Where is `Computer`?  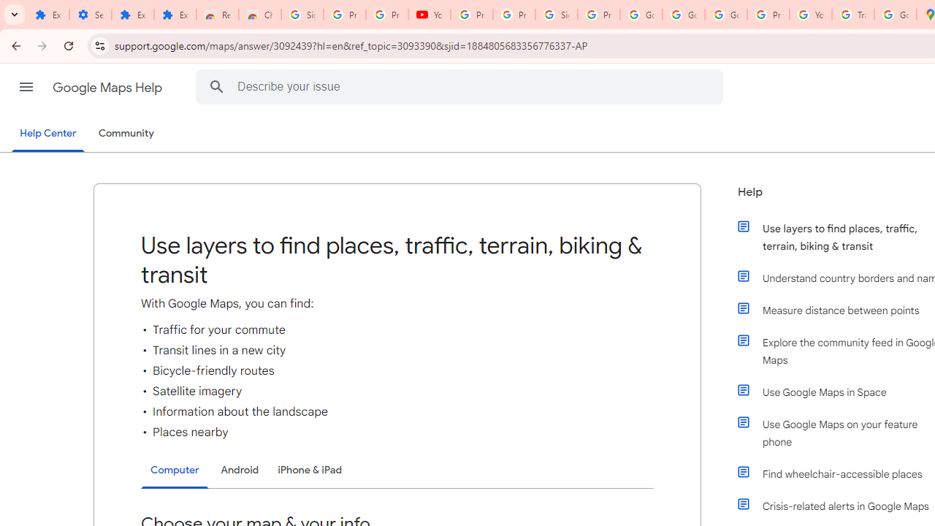 Computer is located at coordinates (175, 470).